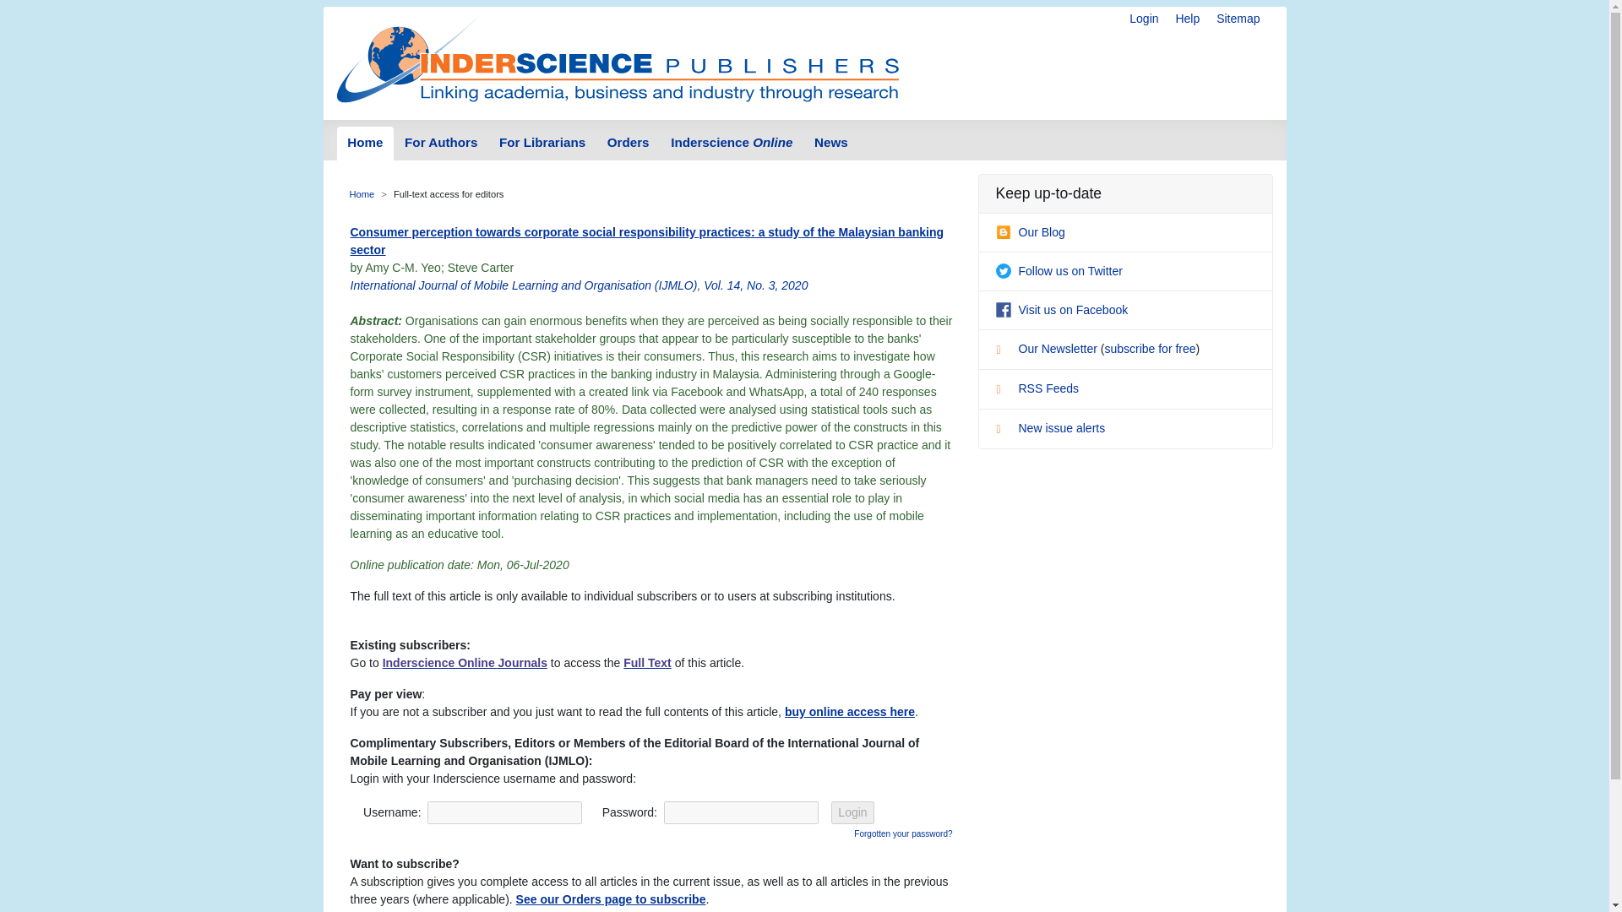 This screenshot has height=912, width=1622. I want to click on list, so click(1004, 351).